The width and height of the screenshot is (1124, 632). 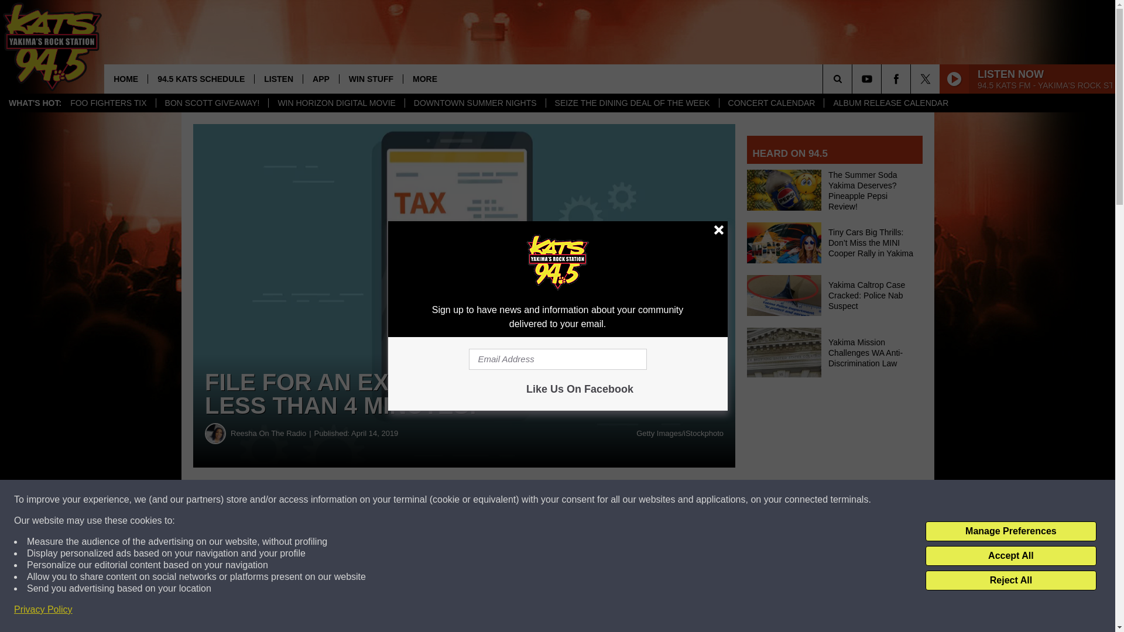 I want to click on Reject All, so click(x=1010, y=581).